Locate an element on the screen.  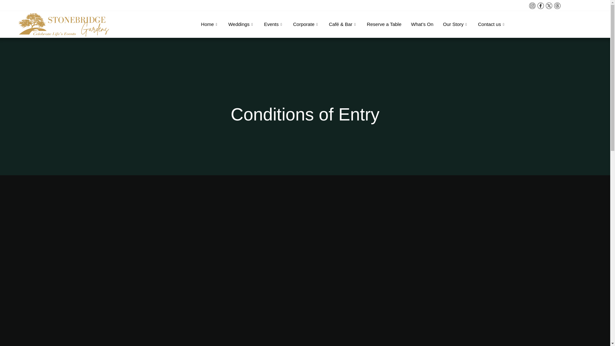
Contact us is located at coordinates (491, 24).